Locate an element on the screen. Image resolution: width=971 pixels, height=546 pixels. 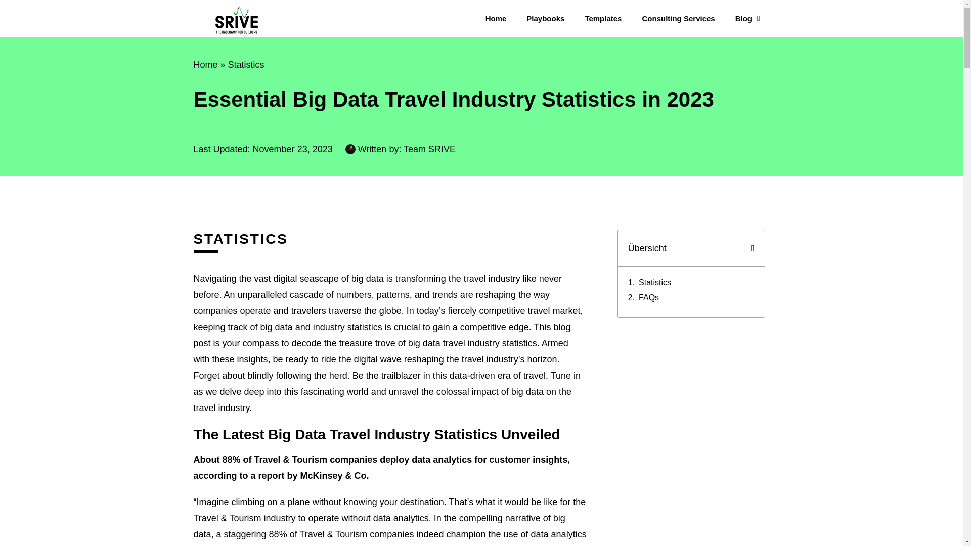
Playbooks is located at coordinates (545, 18).